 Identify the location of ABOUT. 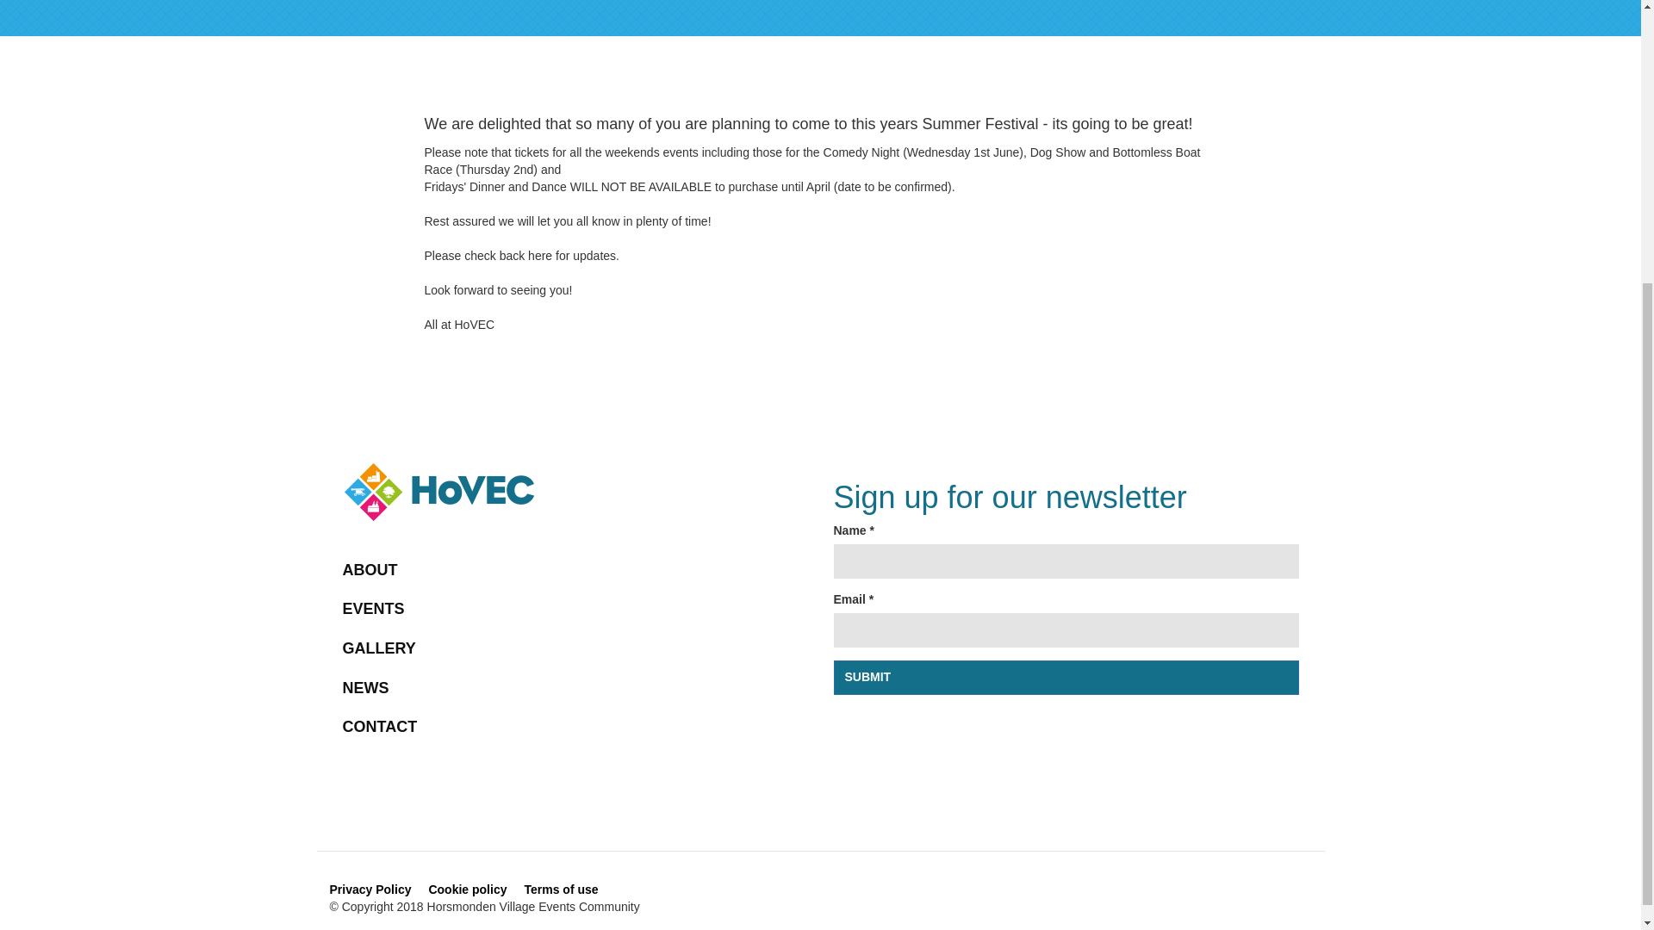
(575, 570).